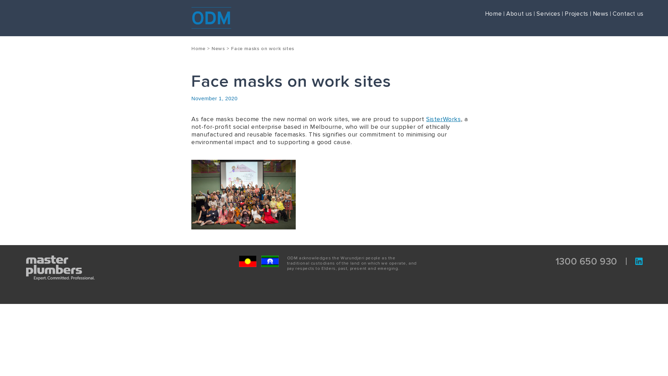  I want to click on Services, so click(548, 14).